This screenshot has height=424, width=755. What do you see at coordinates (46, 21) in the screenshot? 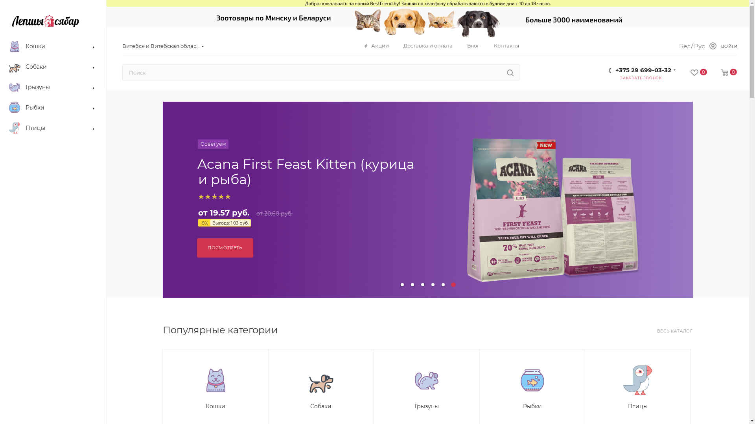
I see `Bestfriend.by` at bounding box center [46, 21].